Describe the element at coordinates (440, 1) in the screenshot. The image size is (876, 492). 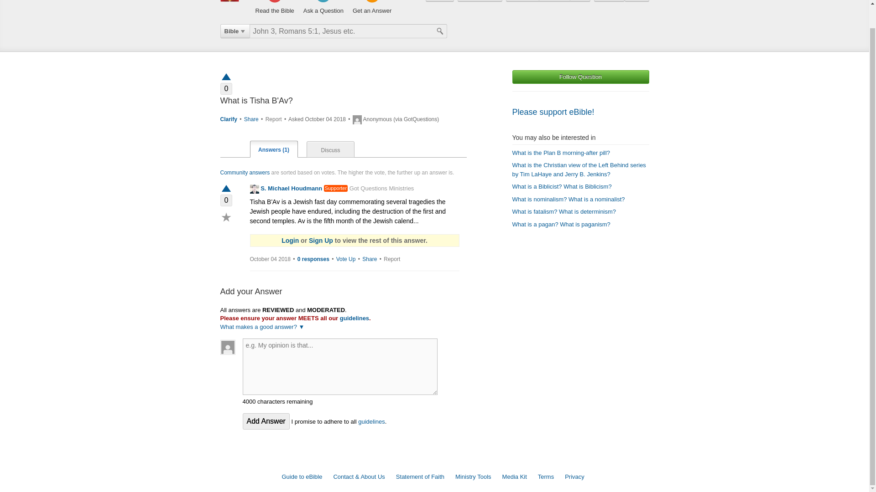
I see `Donate` at that location.